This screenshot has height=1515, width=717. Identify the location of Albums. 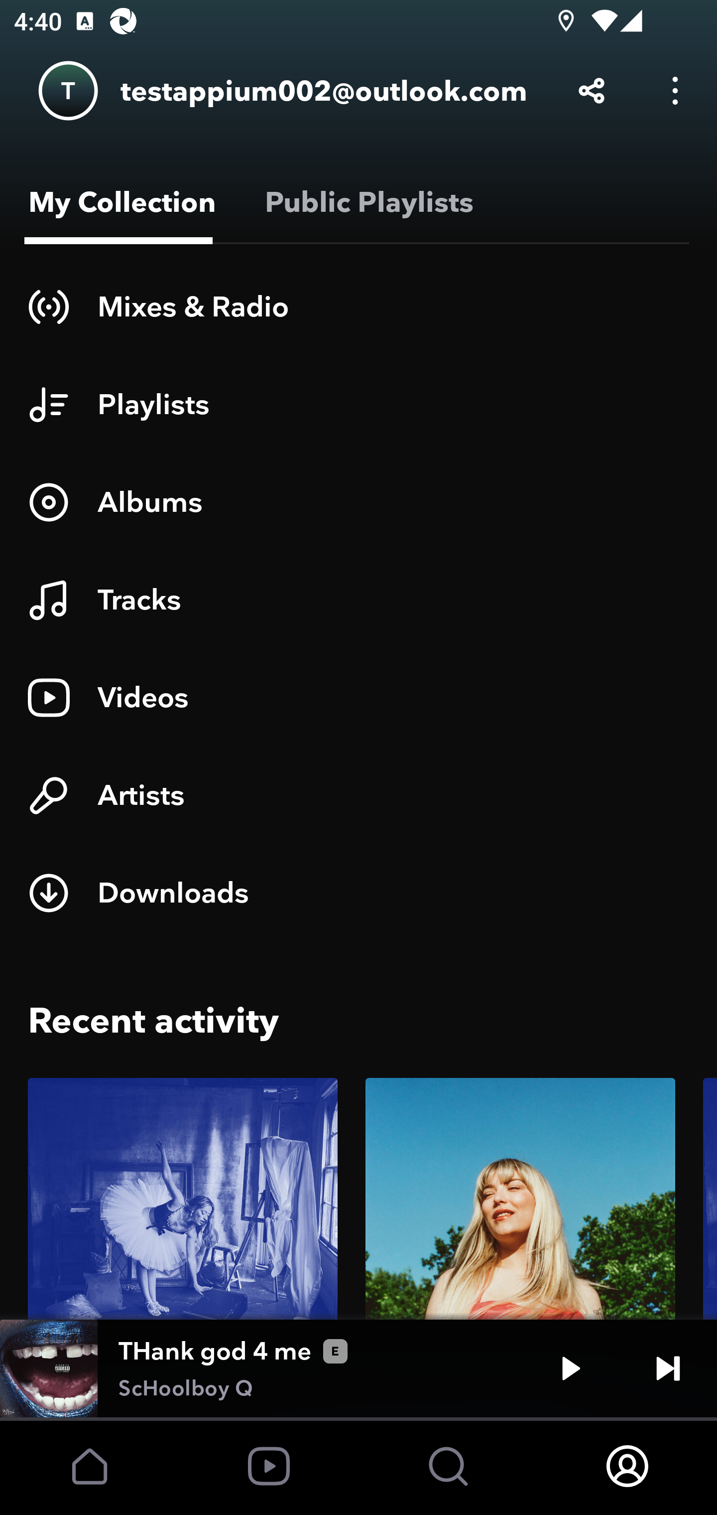
(358, 502).